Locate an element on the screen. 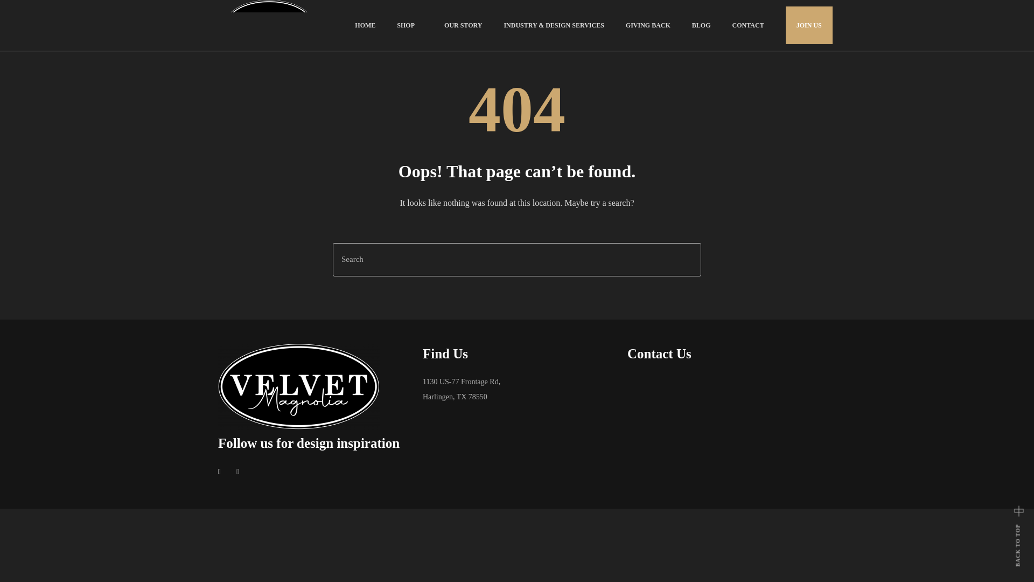 The width and height of the screenshot is (1034, 582). Facebook is located at coordinates (222, 472).